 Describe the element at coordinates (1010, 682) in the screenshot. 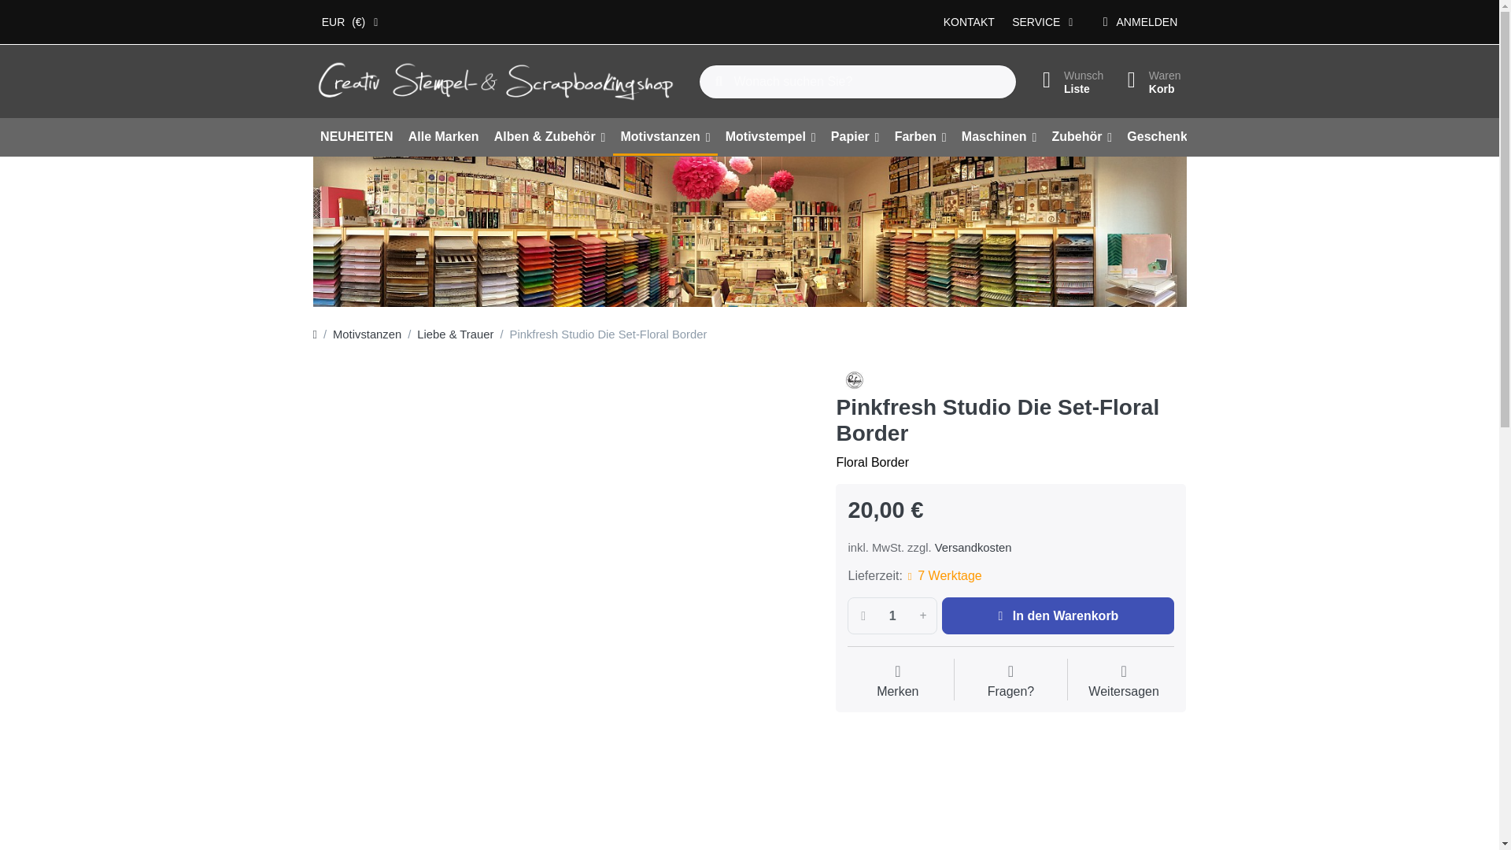

I see `Creativ Stempelshop` at that location.